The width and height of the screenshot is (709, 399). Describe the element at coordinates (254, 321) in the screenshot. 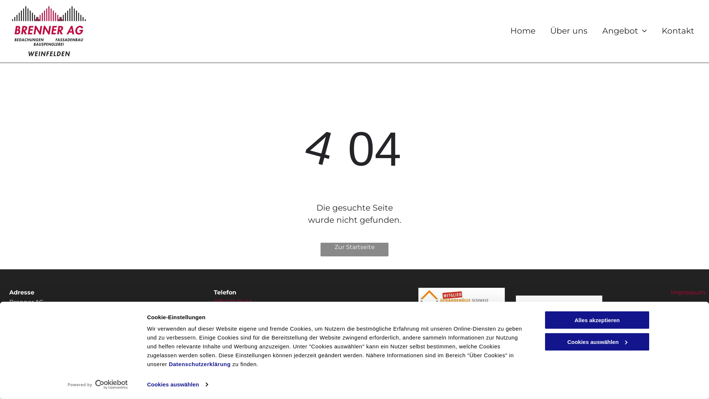

I see `brenner@brenner-dach.ch` at that location.